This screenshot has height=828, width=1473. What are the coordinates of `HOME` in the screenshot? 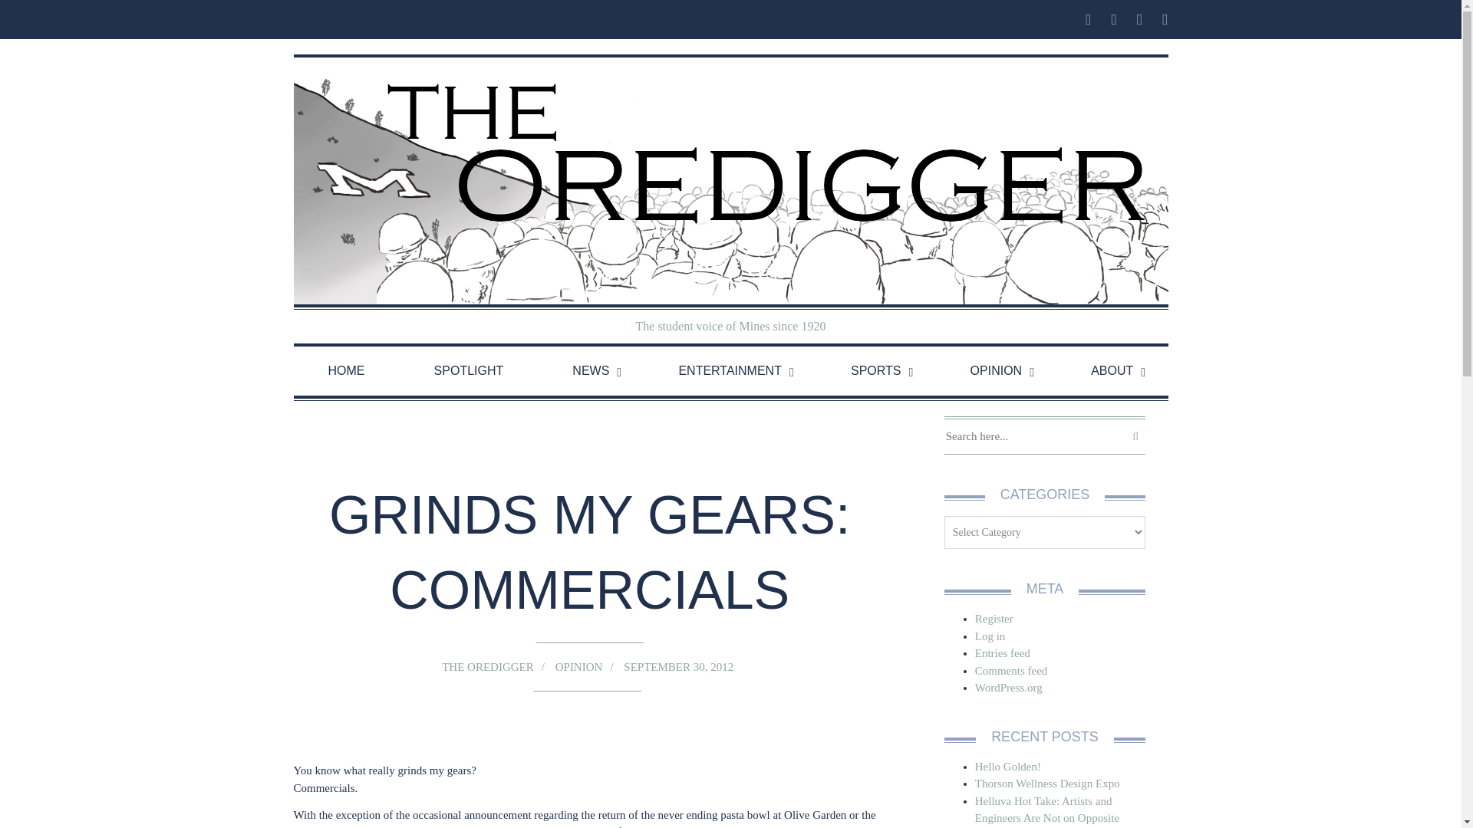 It's located at (346, 371).